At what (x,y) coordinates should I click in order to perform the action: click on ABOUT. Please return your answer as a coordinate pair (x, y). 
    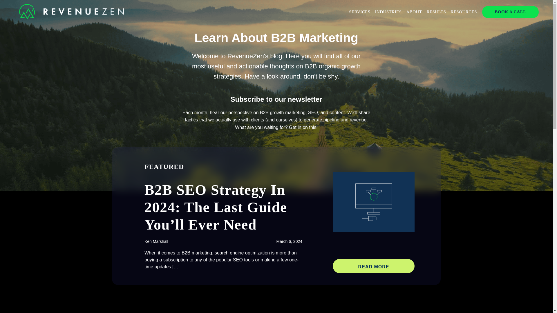
    Looking at the image, I should click on (414, 12).